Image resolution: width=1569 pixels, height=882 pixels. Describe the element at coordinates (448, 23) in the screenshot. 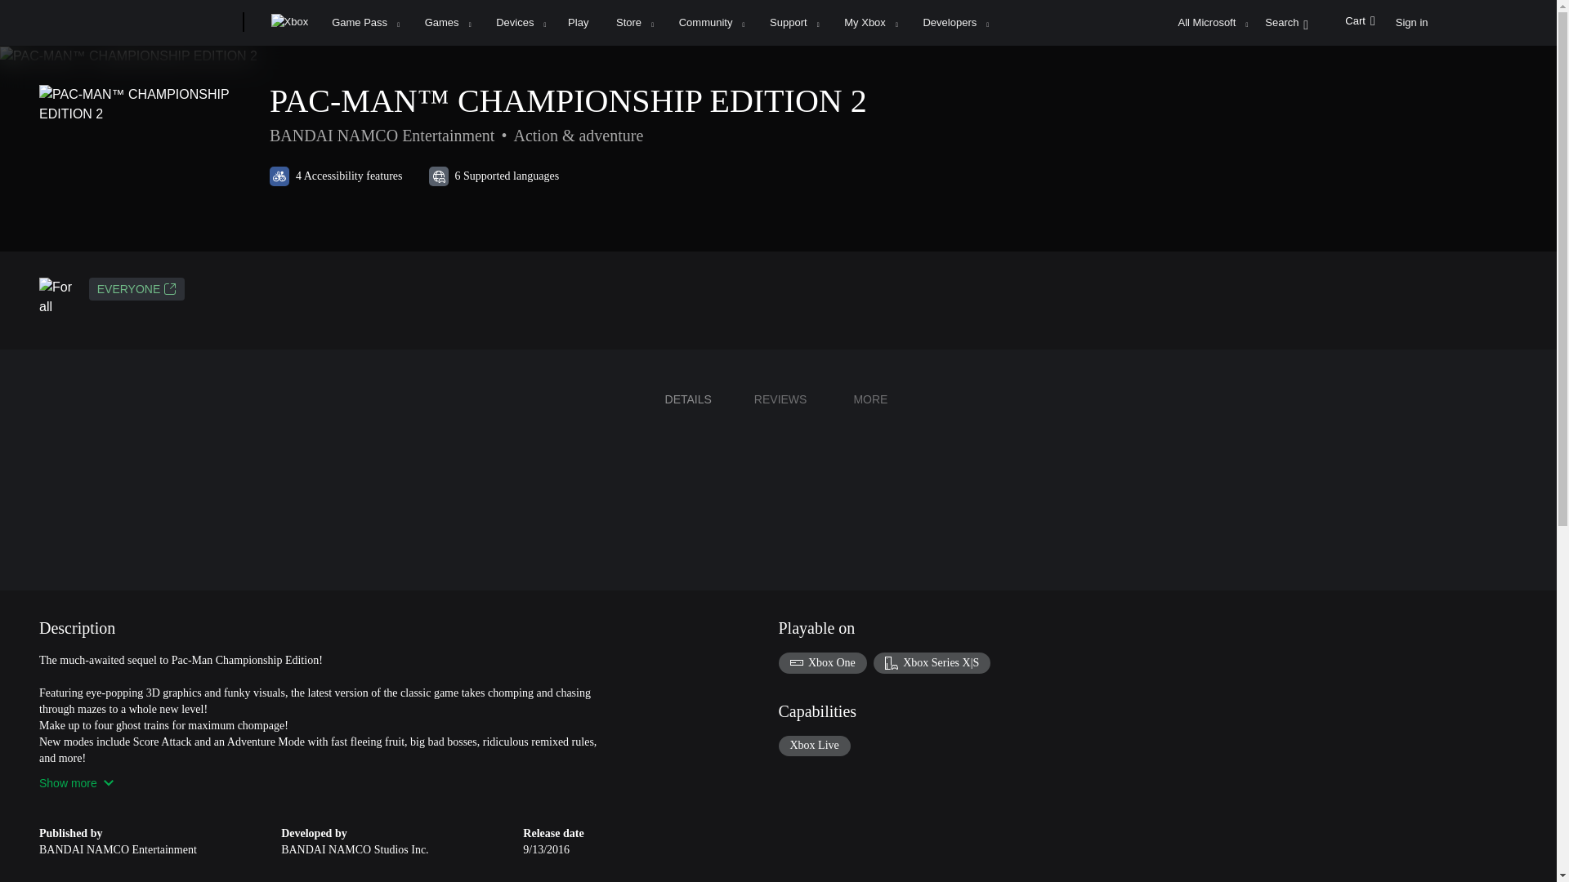

I see `Games` at that location.